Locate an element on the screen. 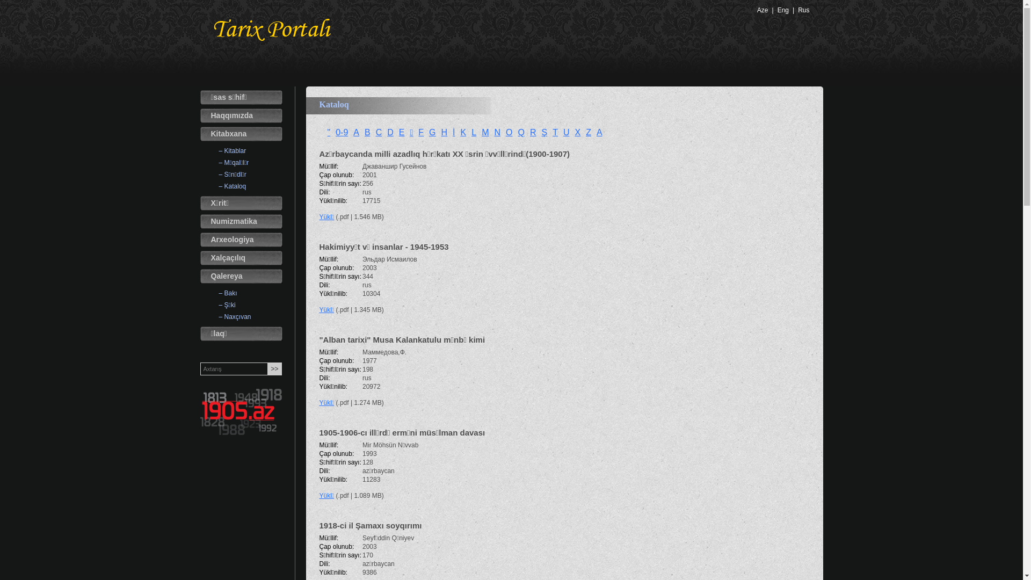  Z is located at coordinates (589, 132).